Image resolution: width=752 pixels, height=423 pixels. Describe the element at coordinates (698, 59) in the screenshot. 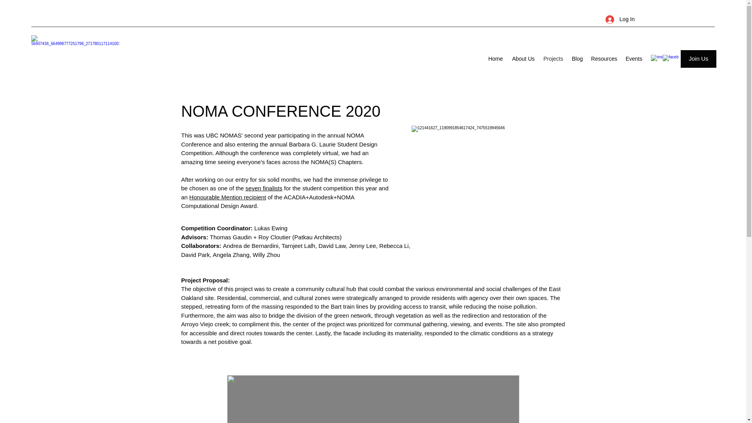

I see `Join Us` at that location.